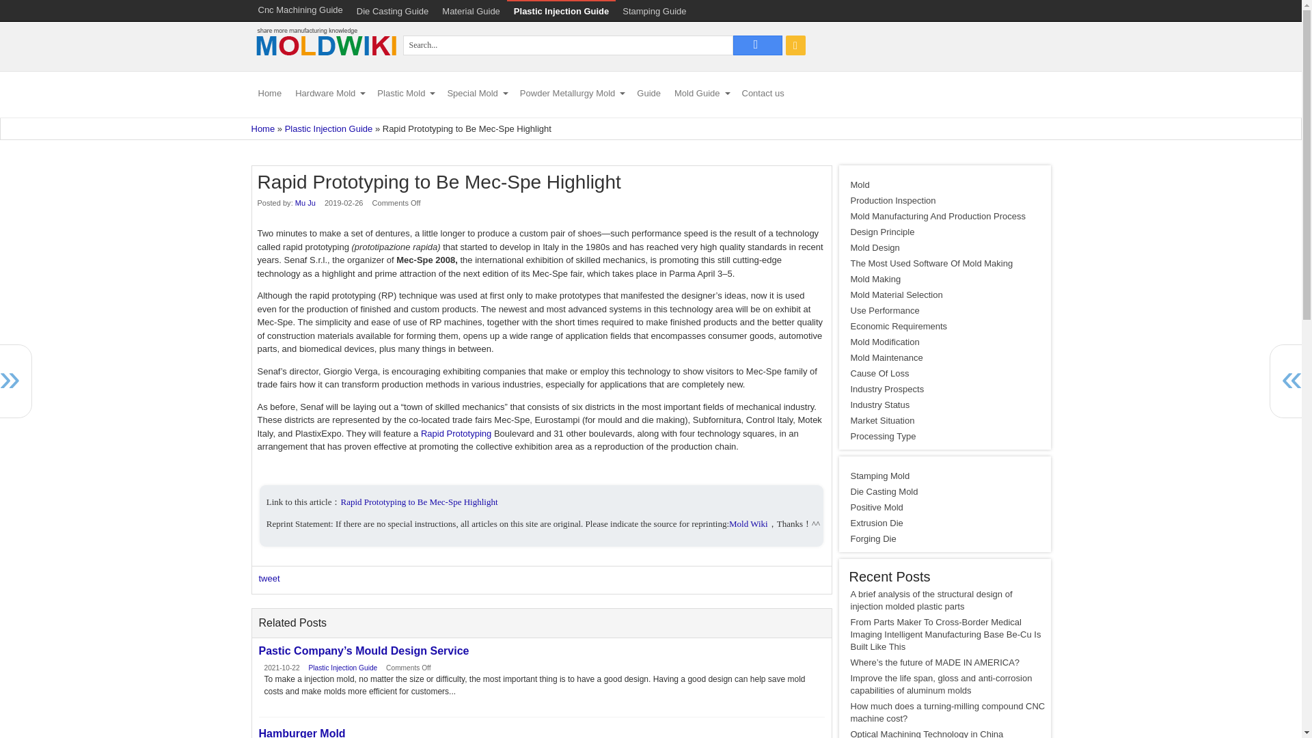  Describe the element at coordinates (305, 202) in the screenshot. I see `Mu Ju` at that location.